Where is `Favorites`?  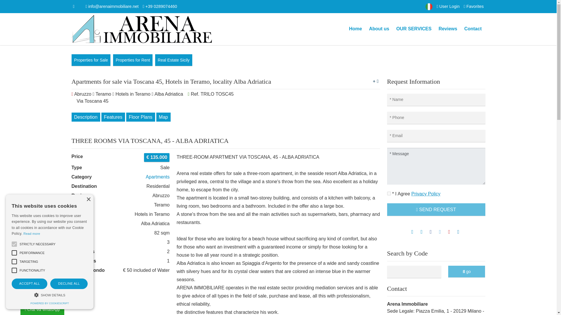
Favorites is located at coordinates (474, 6).